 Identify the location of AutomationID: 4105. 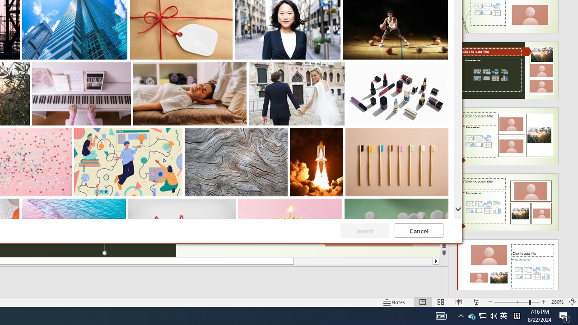
(441, 316).